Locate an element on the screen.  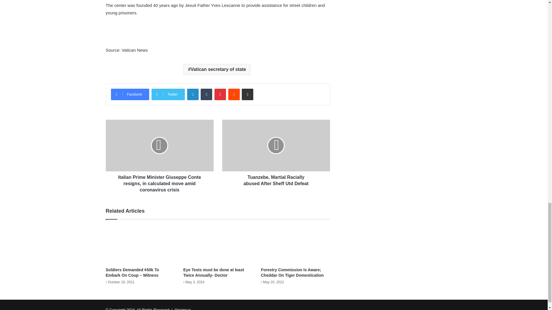
Share via Email is located at coordinates (247, 94).